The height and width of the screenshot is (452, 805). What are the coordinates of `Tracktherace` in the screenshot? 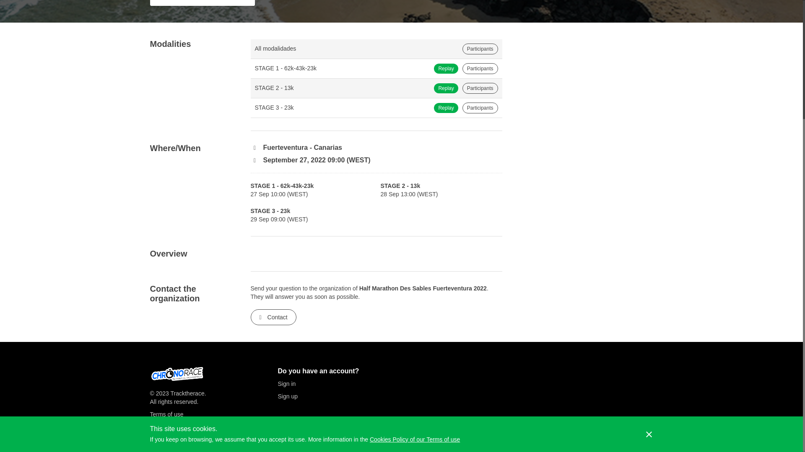 It's located at (187, 393).